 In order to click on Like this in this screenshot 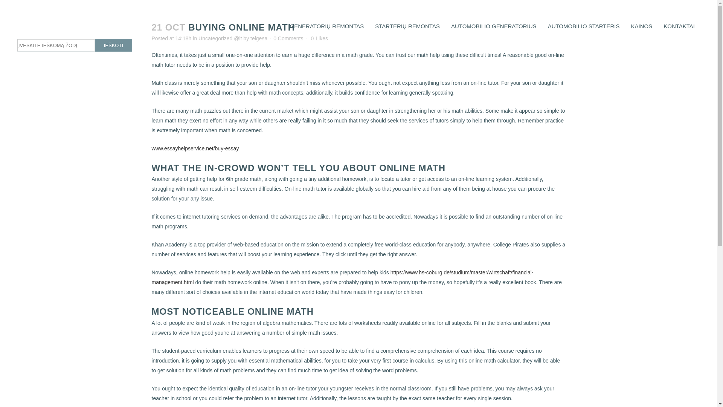, I will do `click(319, 38)`.